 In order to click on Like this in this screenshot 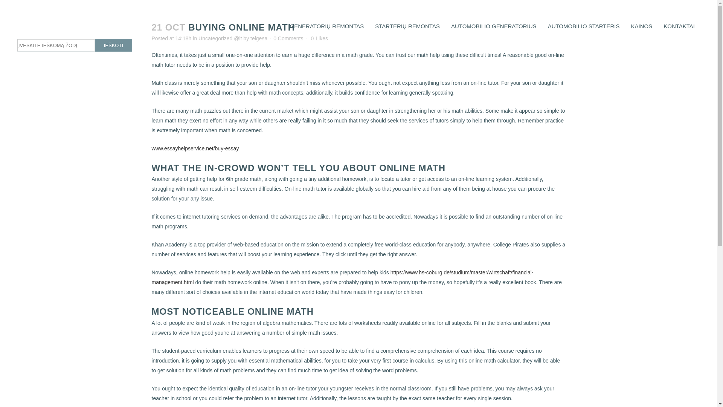, I will do `click(319, 38)`.